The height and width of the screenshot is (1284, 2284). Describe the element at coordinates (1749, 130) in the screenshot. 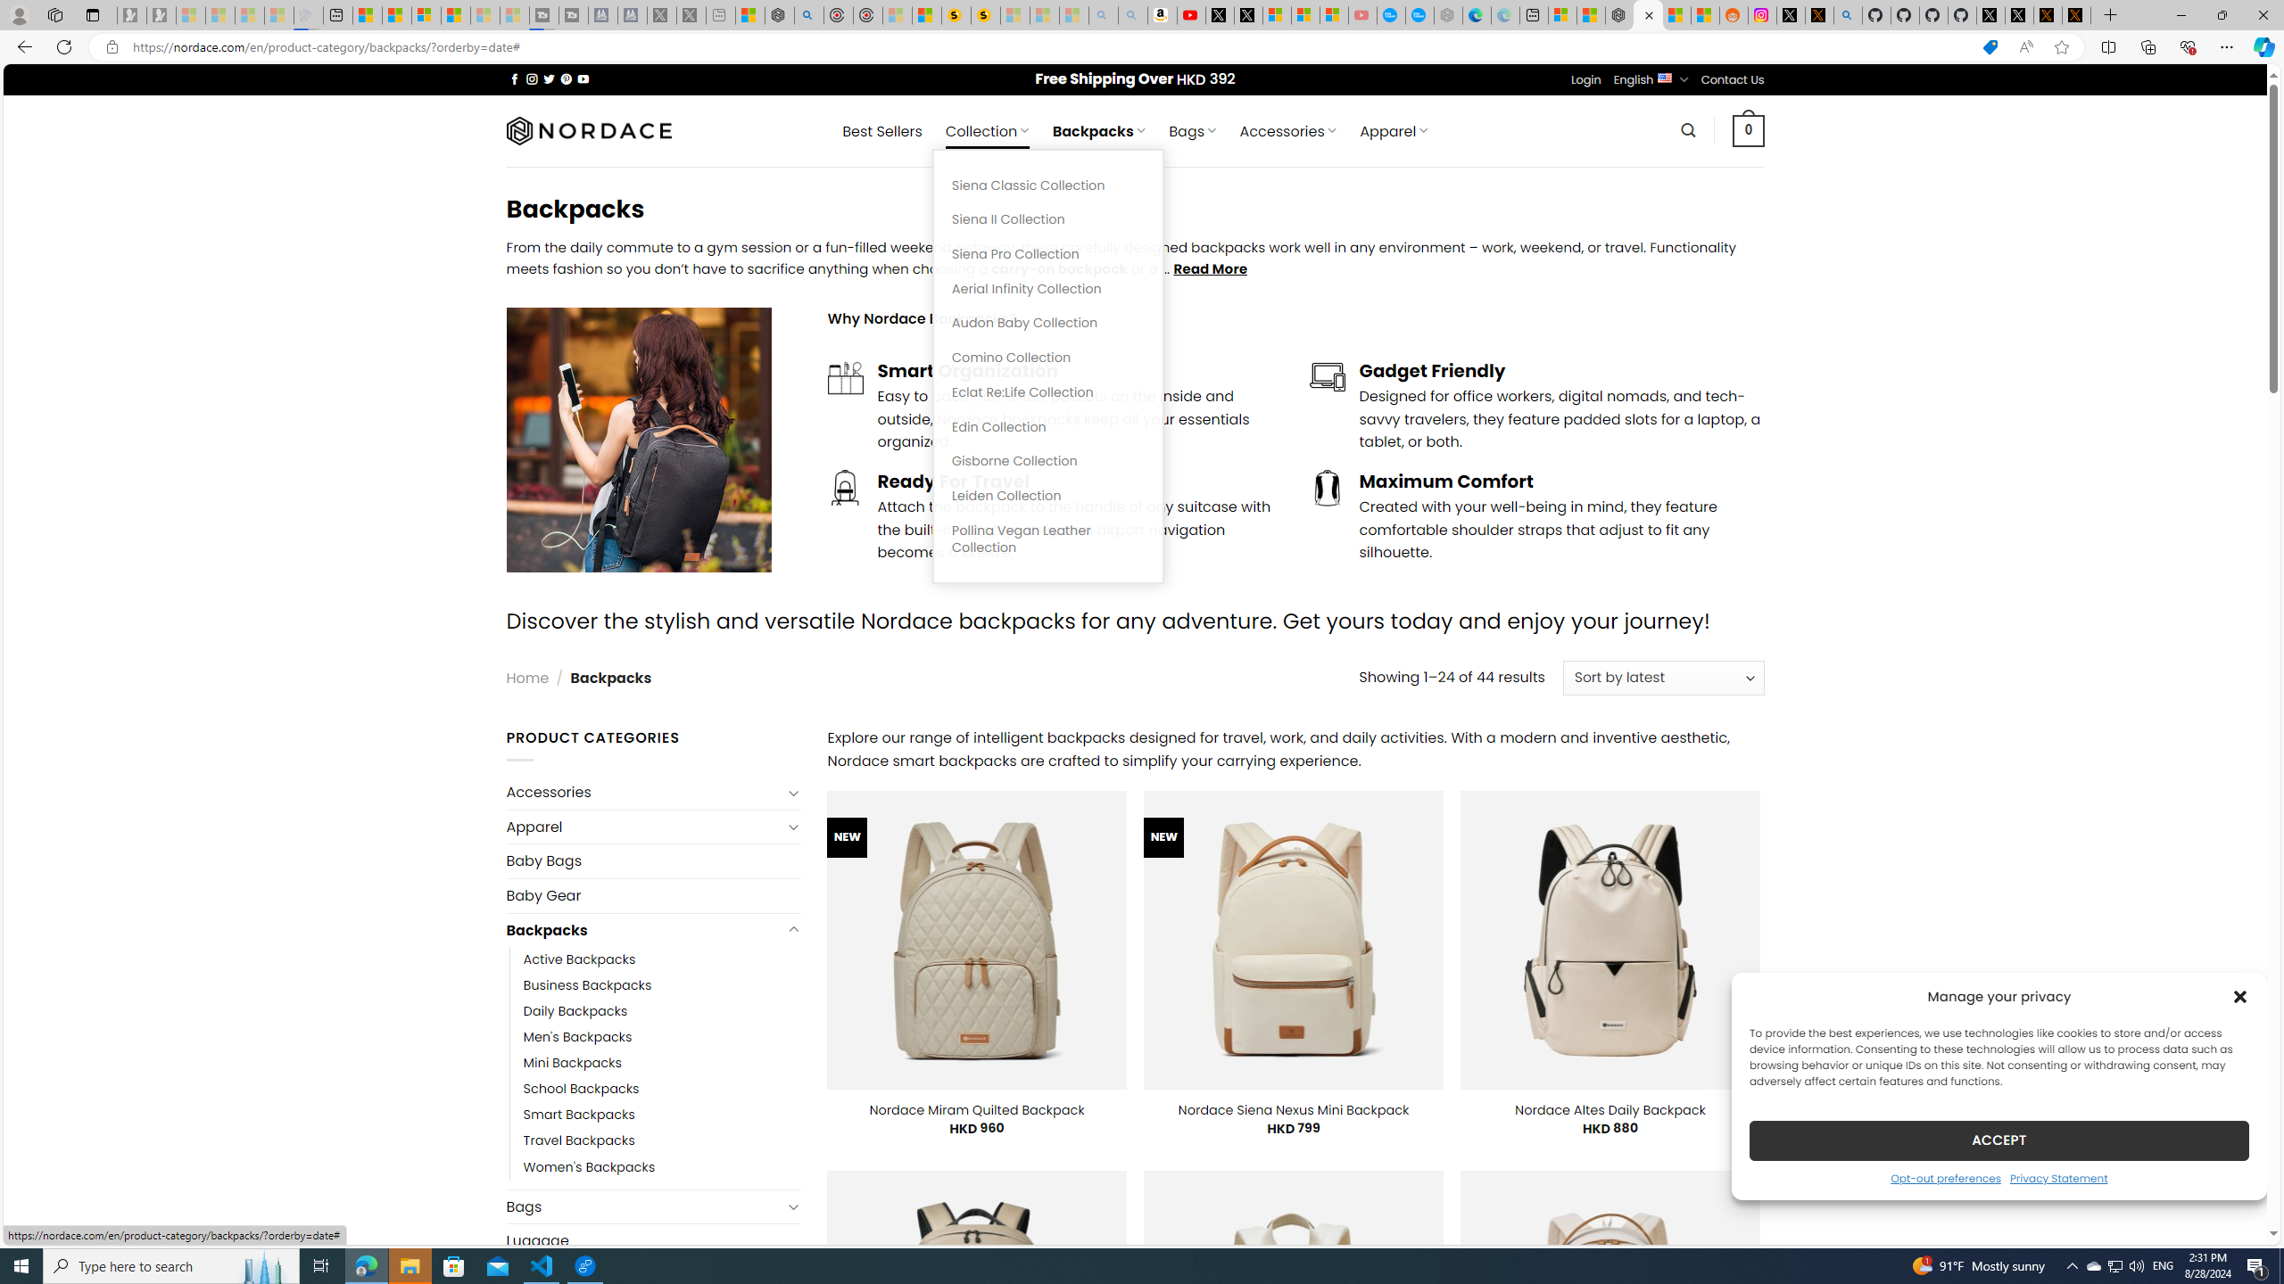

I see `  0  ` at that location.